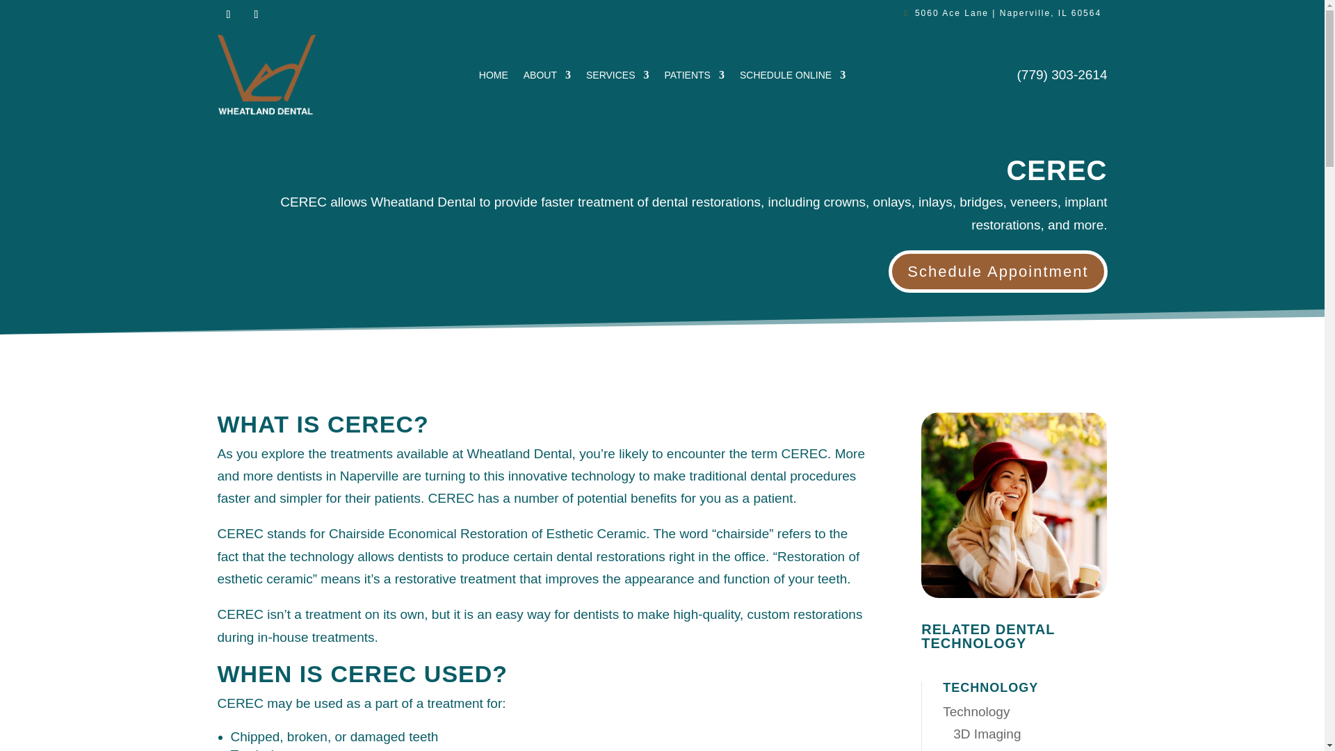 This screenshot has height=751, width=1335. Describe the element at coordinates (227, 14) in the screenshot. I see `Follow on Facebook` at that location.